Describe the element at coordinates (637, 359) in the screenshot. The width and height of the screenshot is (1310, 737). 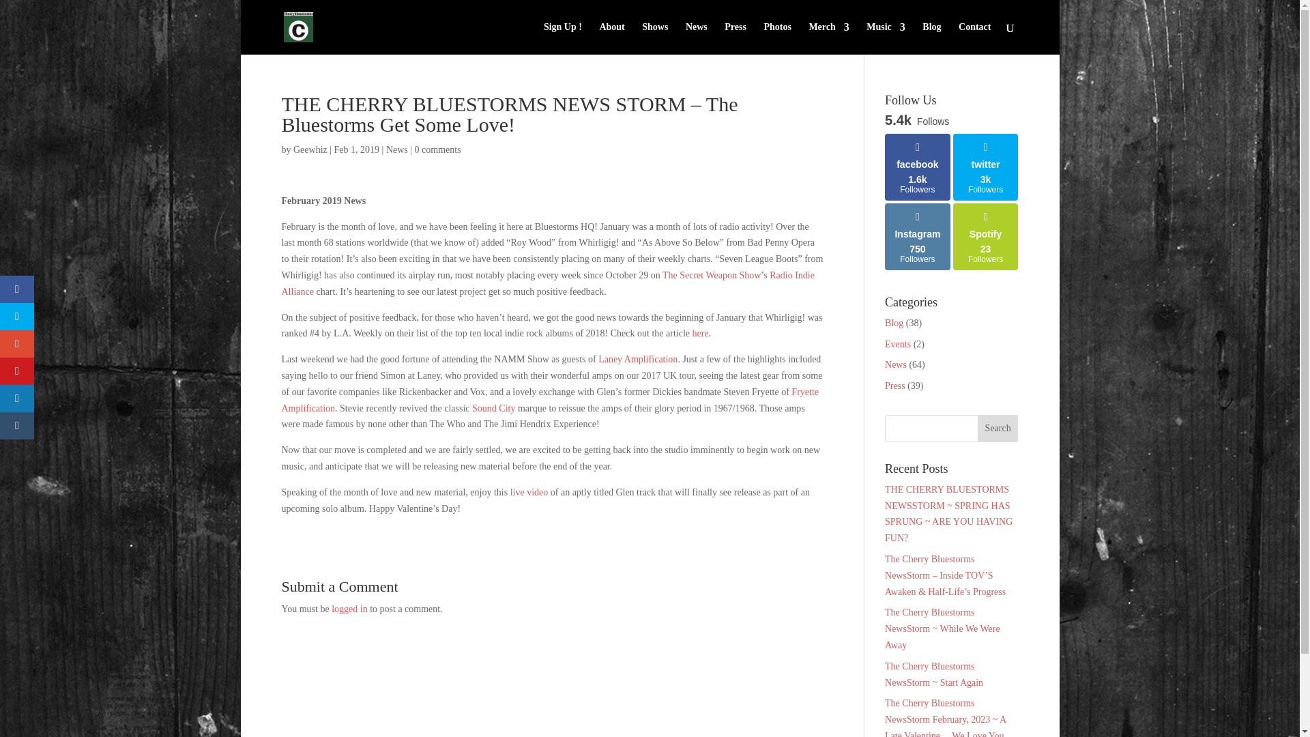
I see `Laney Amplification` at that location.